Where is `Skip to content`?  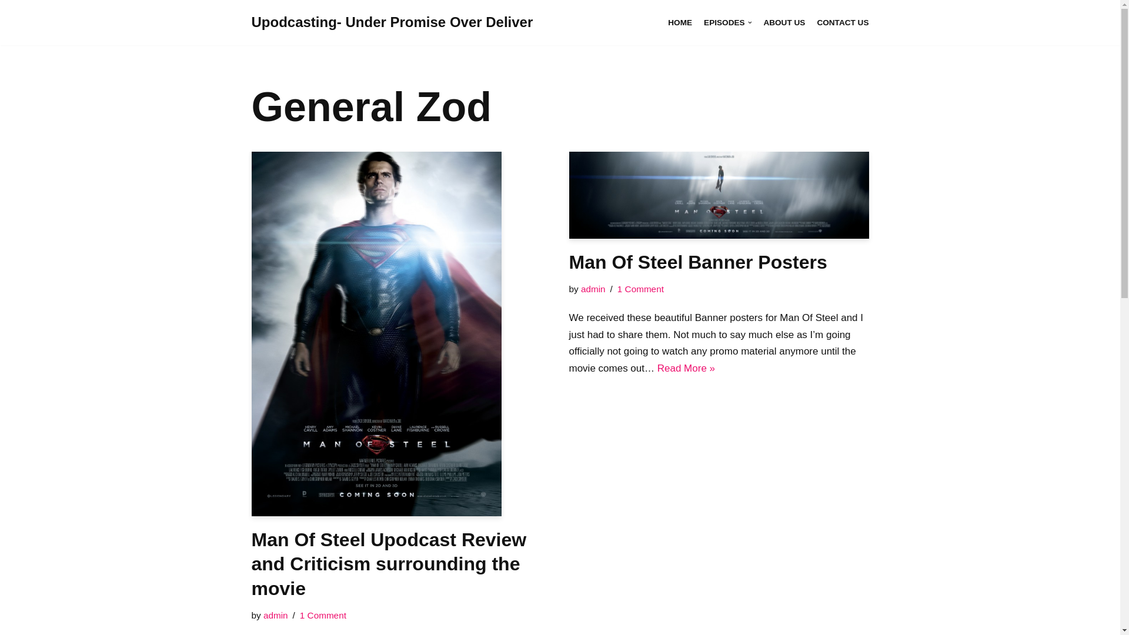
Skip to content is located at coordinates (9, 25).